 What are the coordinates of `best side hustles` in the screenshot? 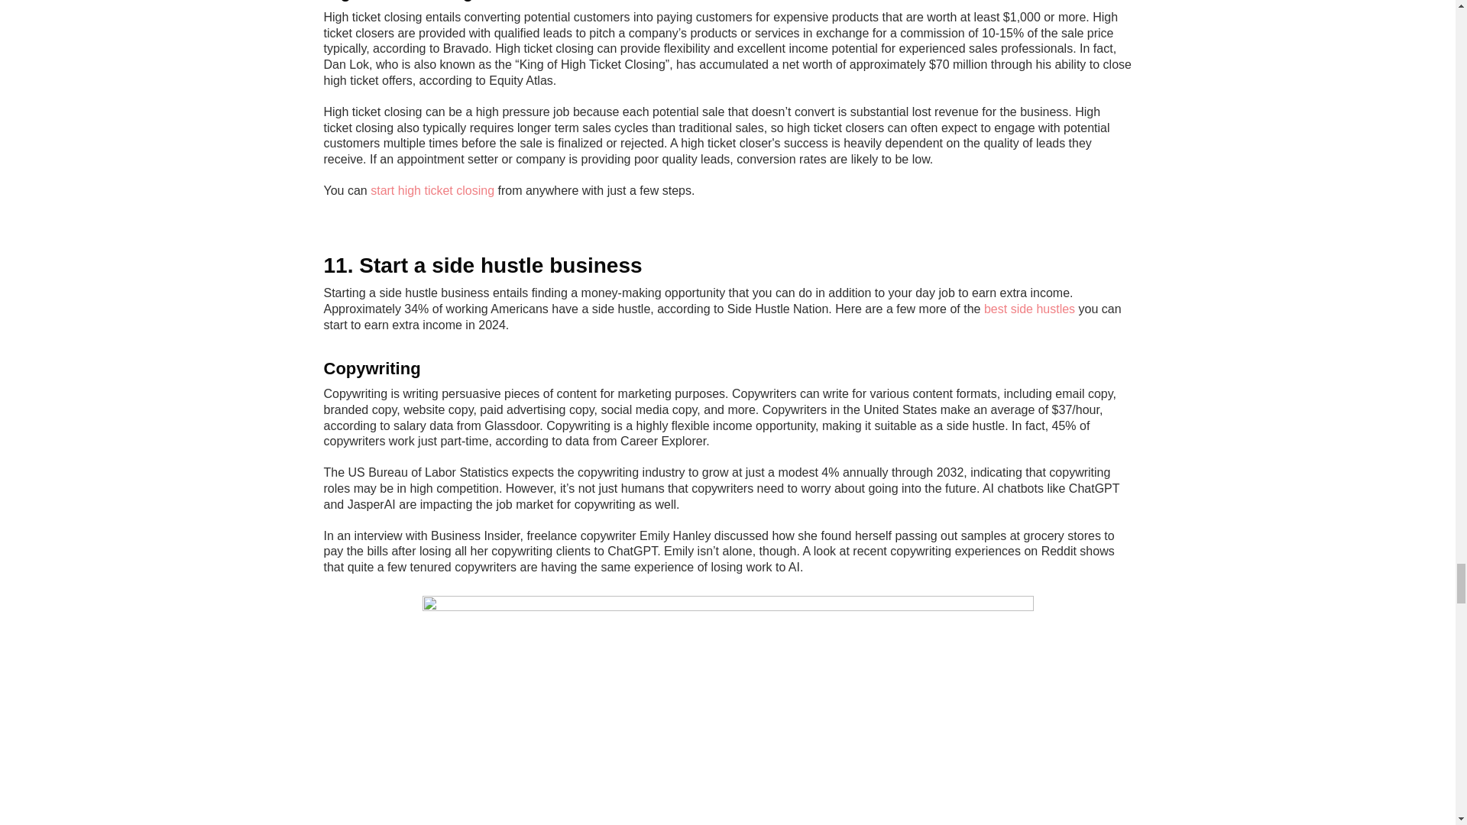 It's located at (1030, 309).